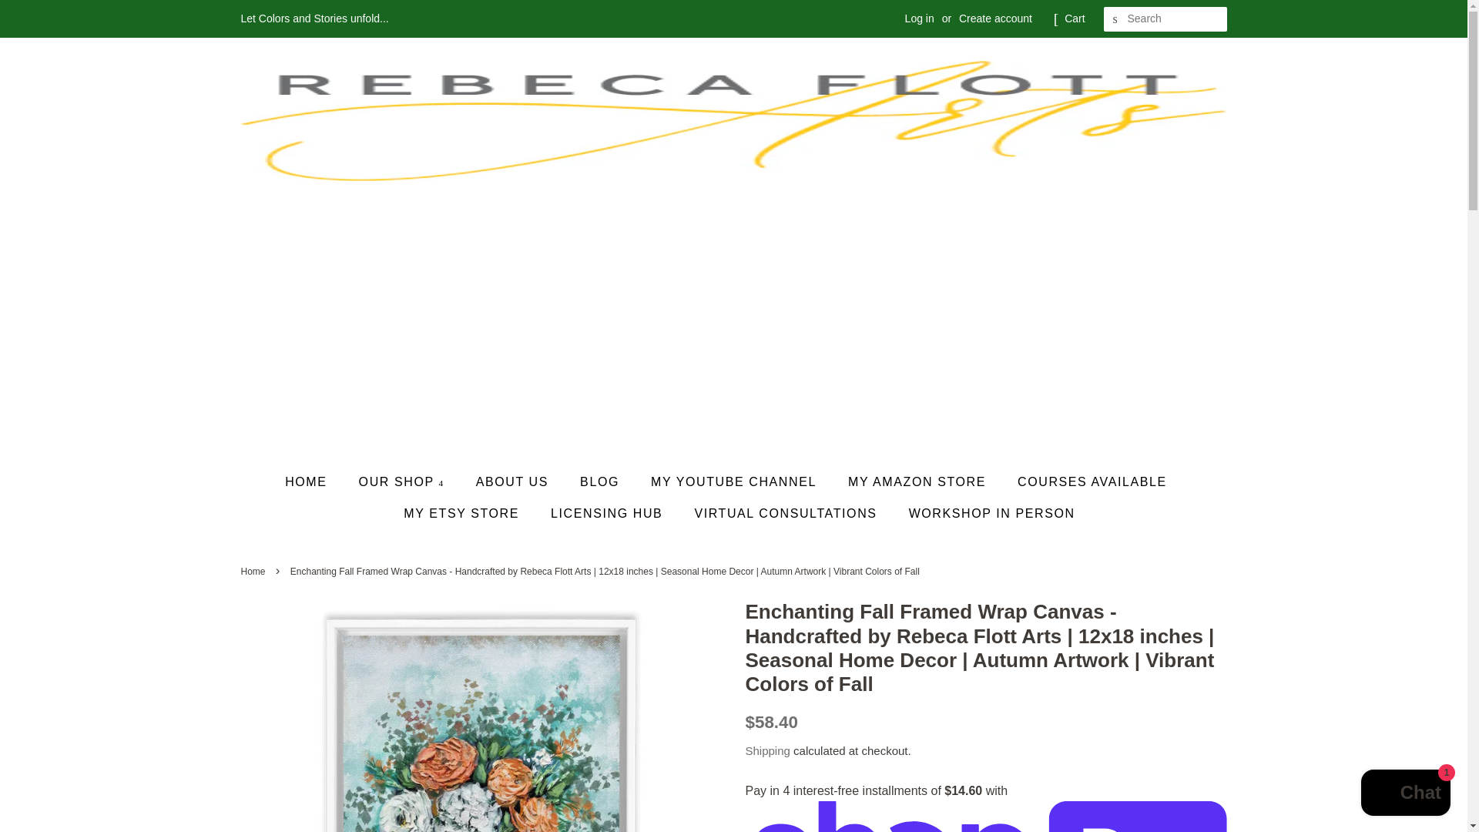 The image size is (1479, 832). What do you see at coordinates (404, 481) in the screenshot?
I see `OUR SHOP` at bounding box center [404, 481].